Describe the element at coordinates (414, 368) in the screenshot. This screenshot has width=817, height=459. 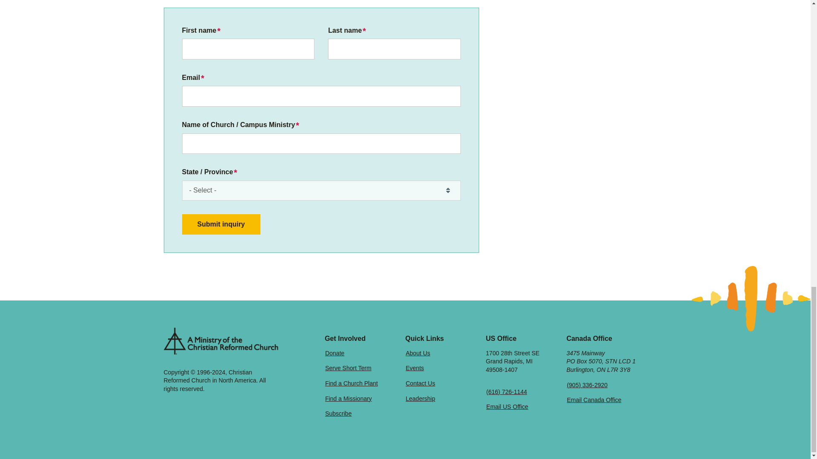
I see `Events` at that location.